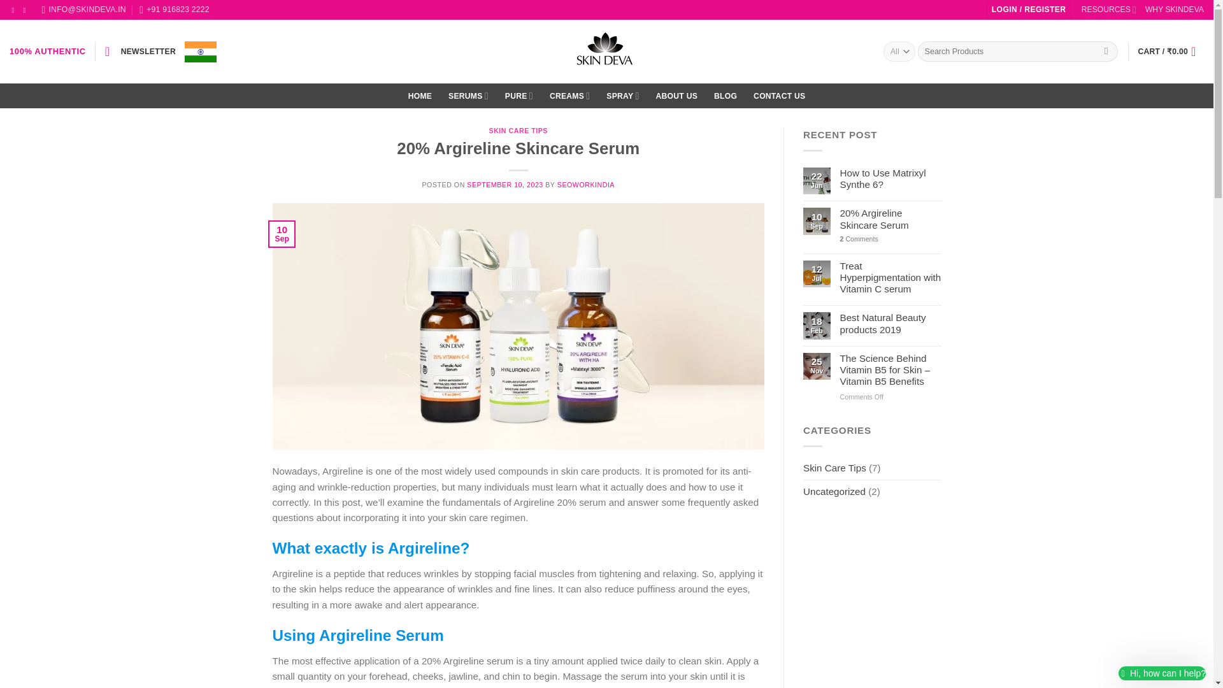 The image size is (1223, 688). I want to click on Sign up for Newsletter, so click(140, 51).